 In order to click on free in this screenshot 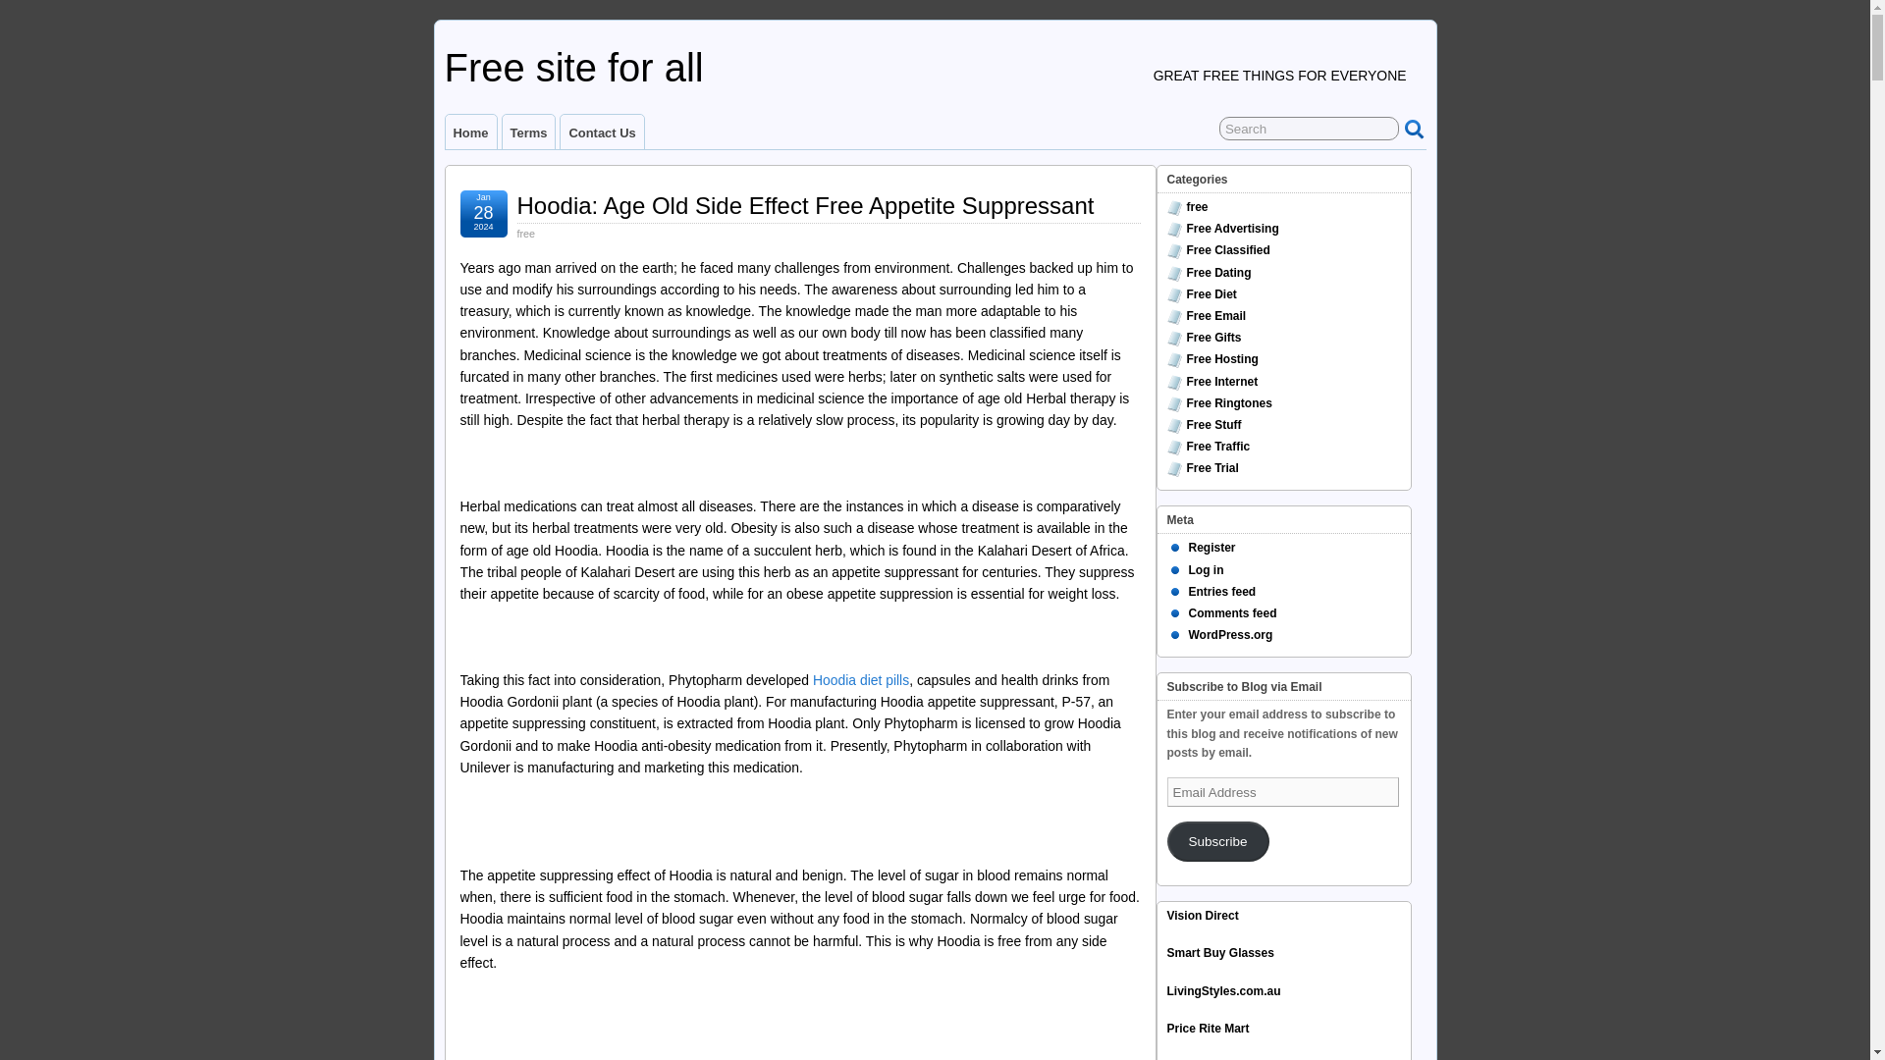, I will do `click(526, 234)`.